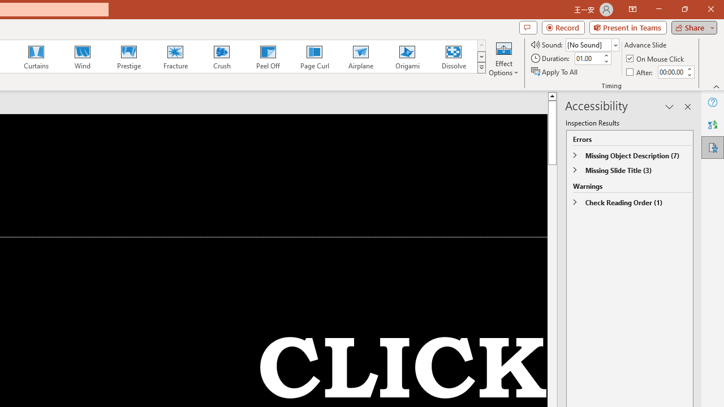  Describe the element at coordinates (588, 59) in the screenshot. I see `Duration` at that location.